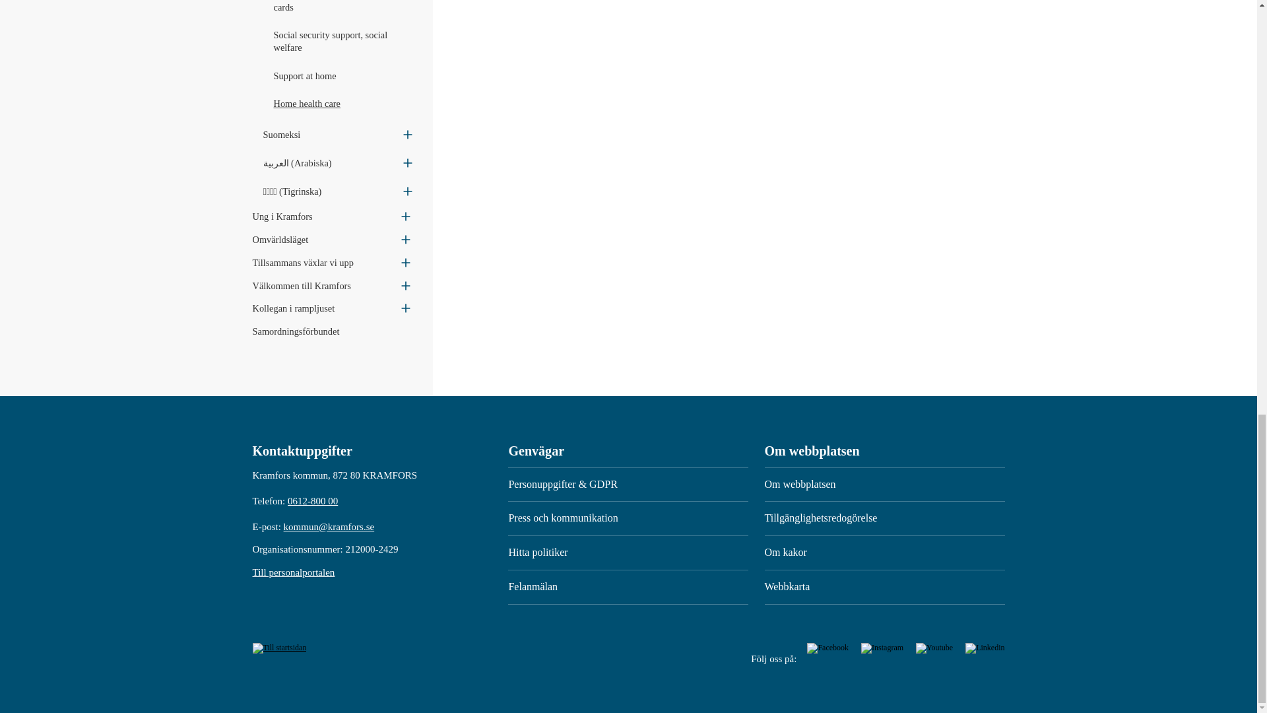 This screenshot has width=1267, height=713. Describe the element at coordinates (829, 648) in the screenshot. I see `Facebook` at that location.